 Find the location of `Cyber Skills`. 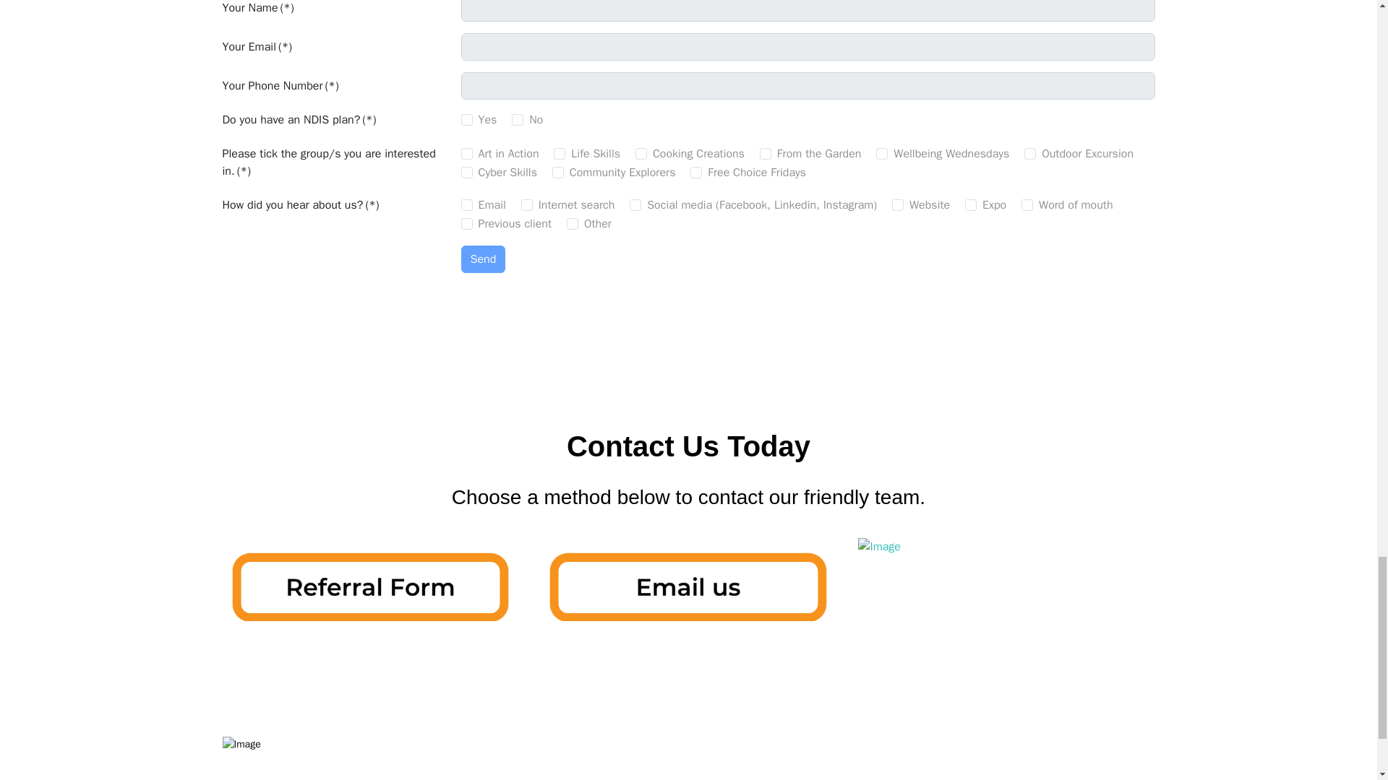

Cyber Skills is located at coordinates (467, 173).